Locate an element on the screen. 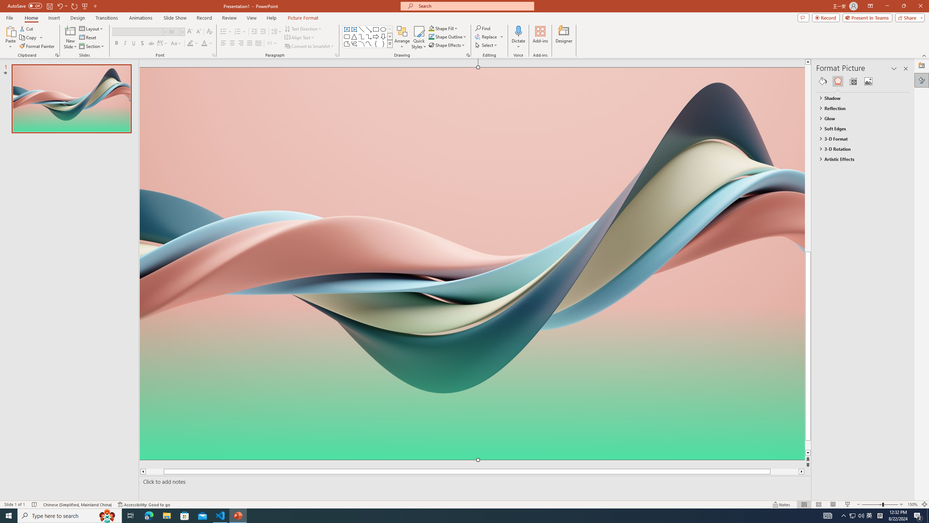 The height and width of the screenshot is (523, 929). Font... is located at coordinates (213, 55).